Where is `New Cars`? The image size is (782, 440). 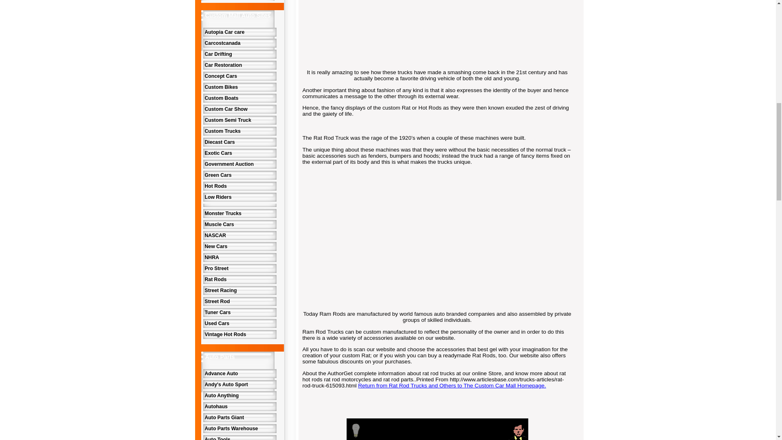 New Cars is located at coordinates (239, 246).